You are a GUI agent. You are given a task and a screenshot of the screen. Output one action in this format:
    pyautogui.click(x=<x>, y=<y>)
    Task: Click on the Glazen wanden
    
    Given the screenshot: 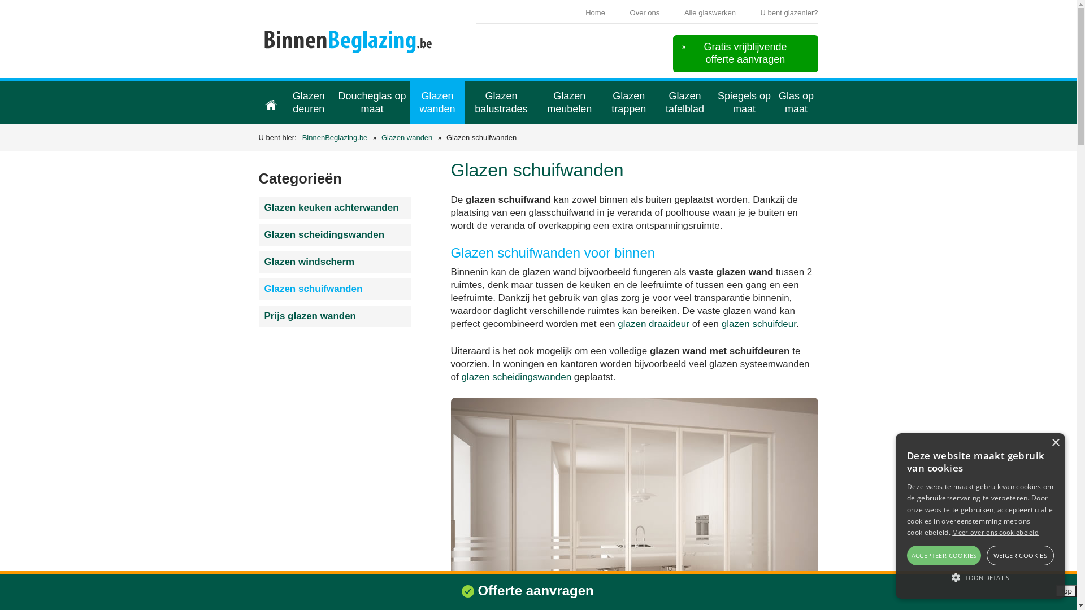 What is the action you would take?
    pyautogui.click(x=437, y=103)
    